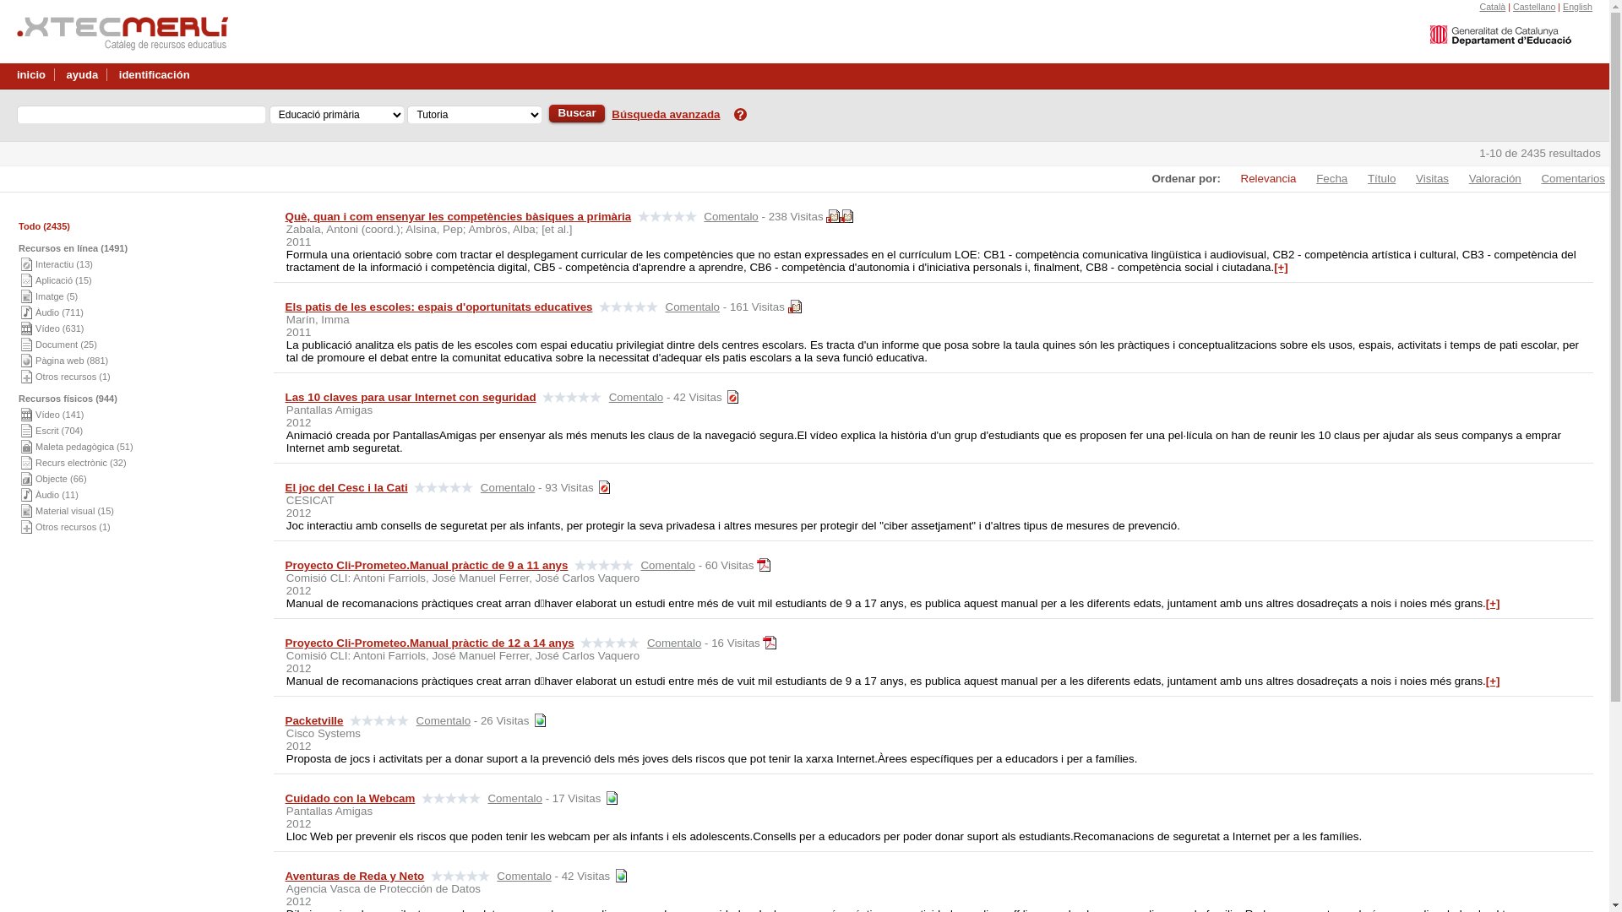  Describe the element at coordinates (1578, 7) in the screenshot. I see `English` at that location.